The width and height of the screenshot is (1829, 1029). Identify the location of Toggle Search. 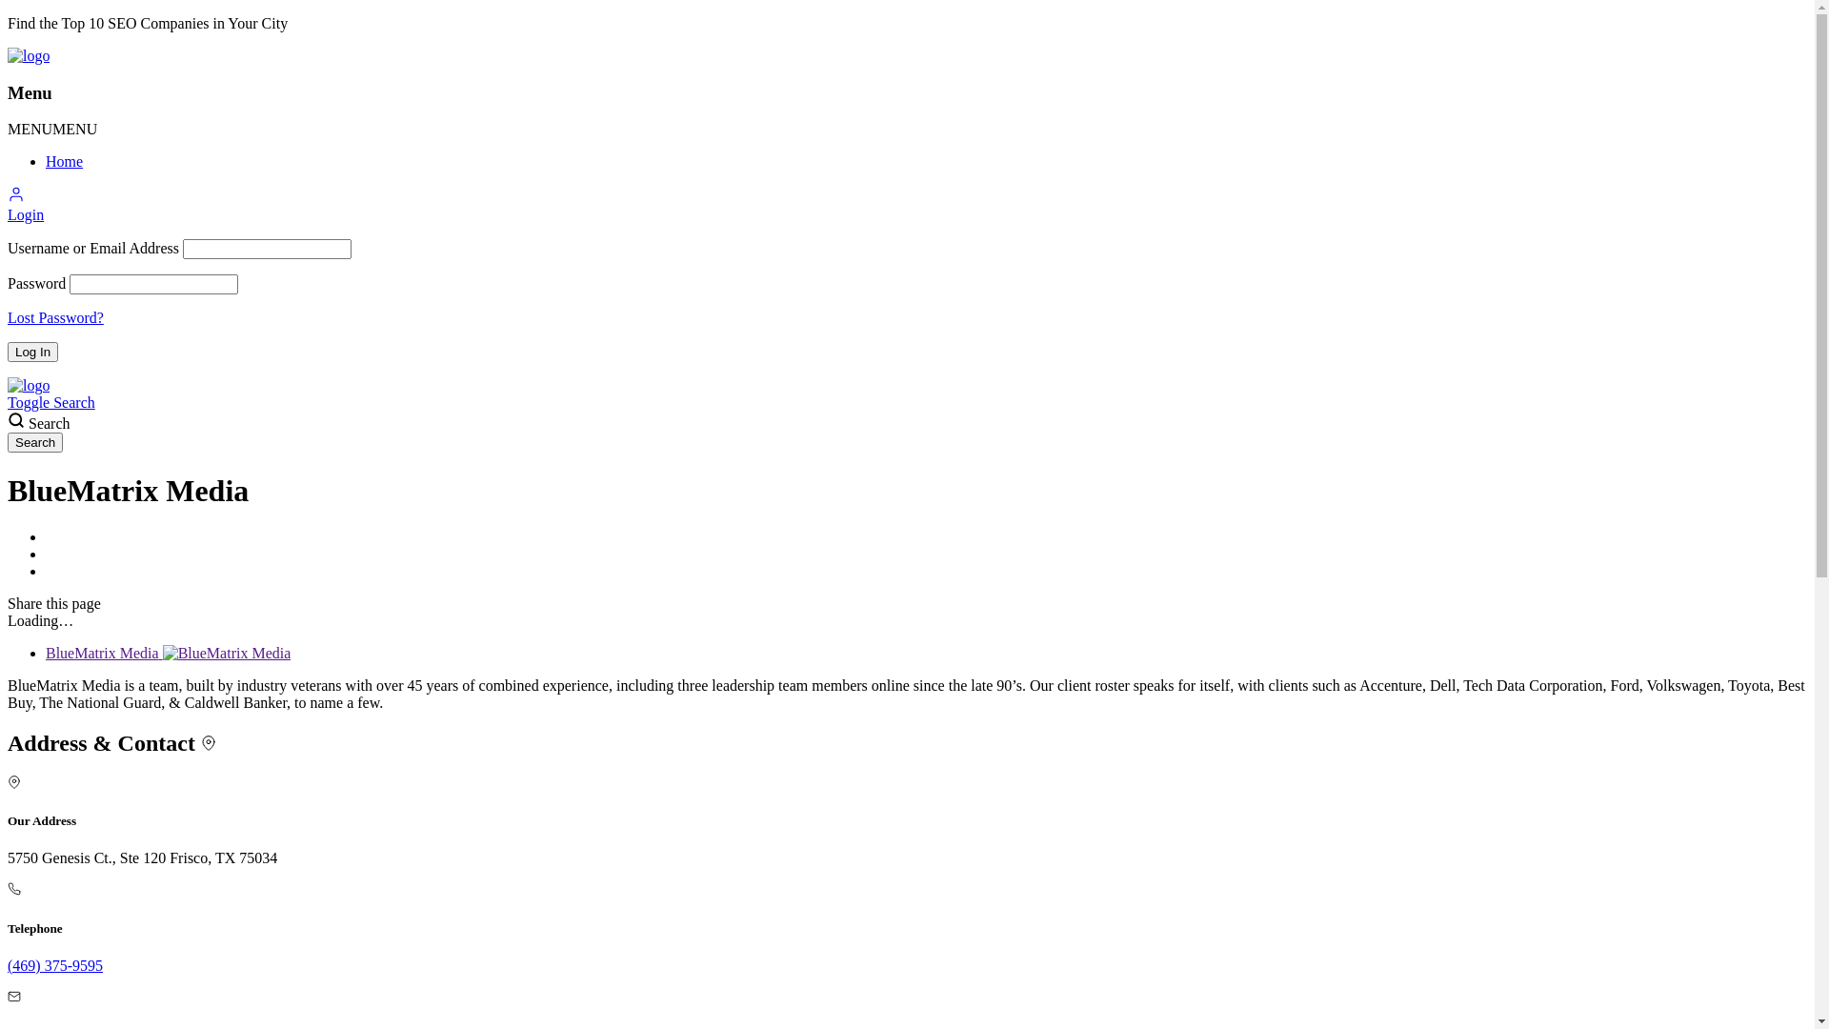
(51, 402).